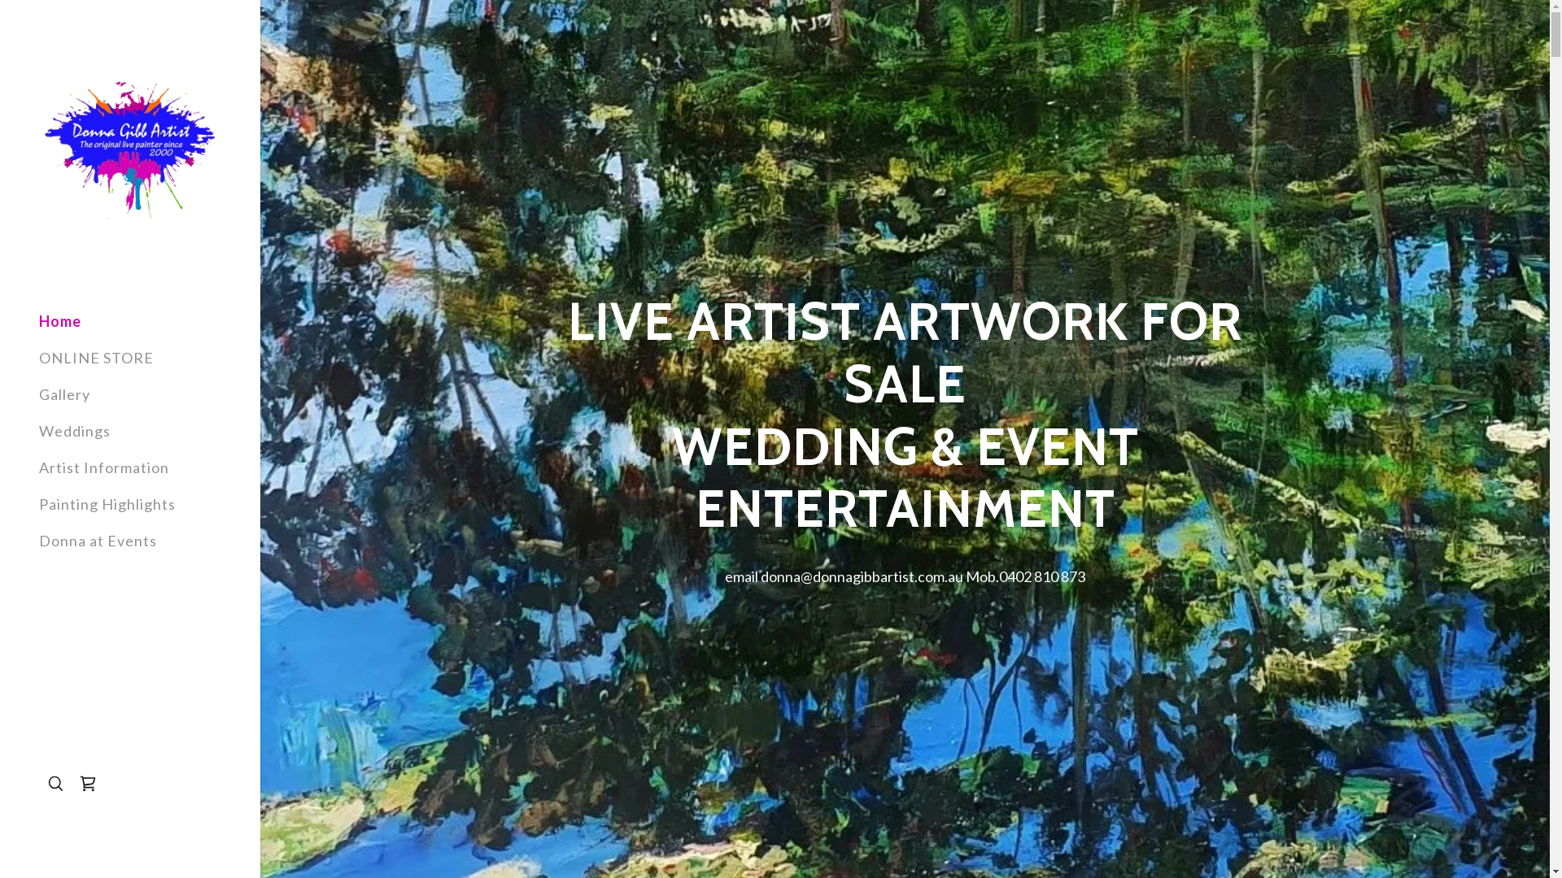 Image resolution: width=1562 pixels, height=878 pixels. What do you see at coordinates (60, 321) in the screenshot?
I see `Home` at bounding box center [60, 321].